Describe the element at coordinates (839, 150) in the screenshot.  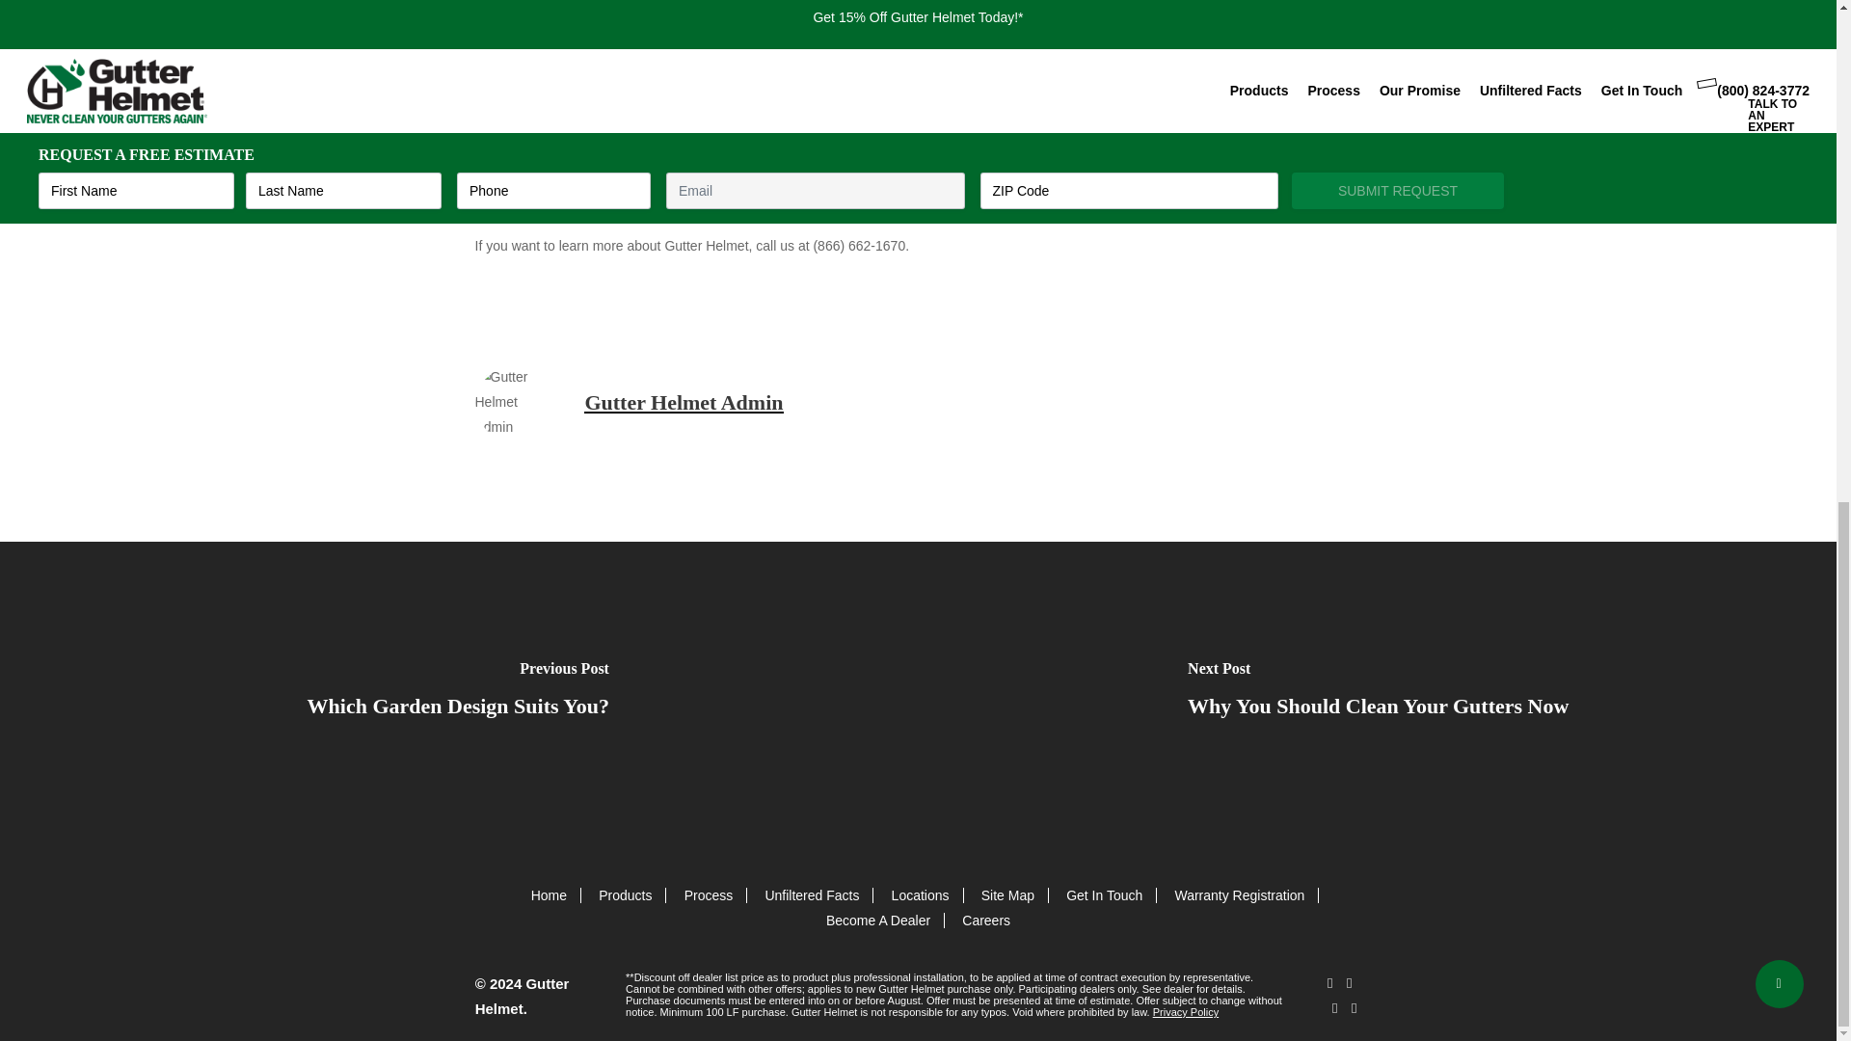
I see `how to install gutter covers Albert Lea, Minnesota` at that location.